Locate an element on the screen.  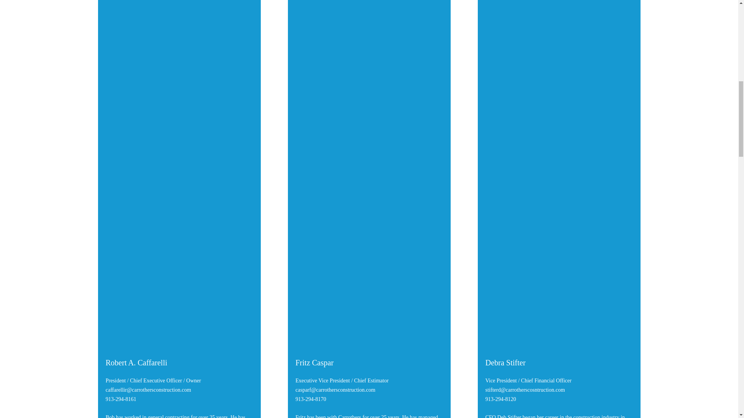
913-294-8161 is located at coordinates (121, 399).